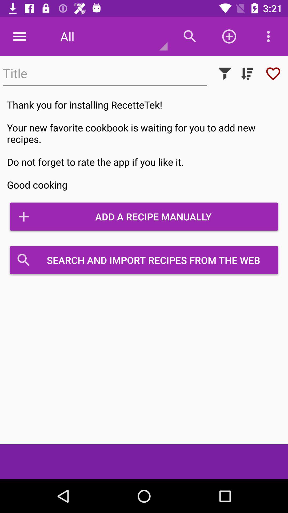  What do you see at coordinates (19, 36) in the screenshot?
I see `tap the item next to the all item` at bounding box center [19, 36].